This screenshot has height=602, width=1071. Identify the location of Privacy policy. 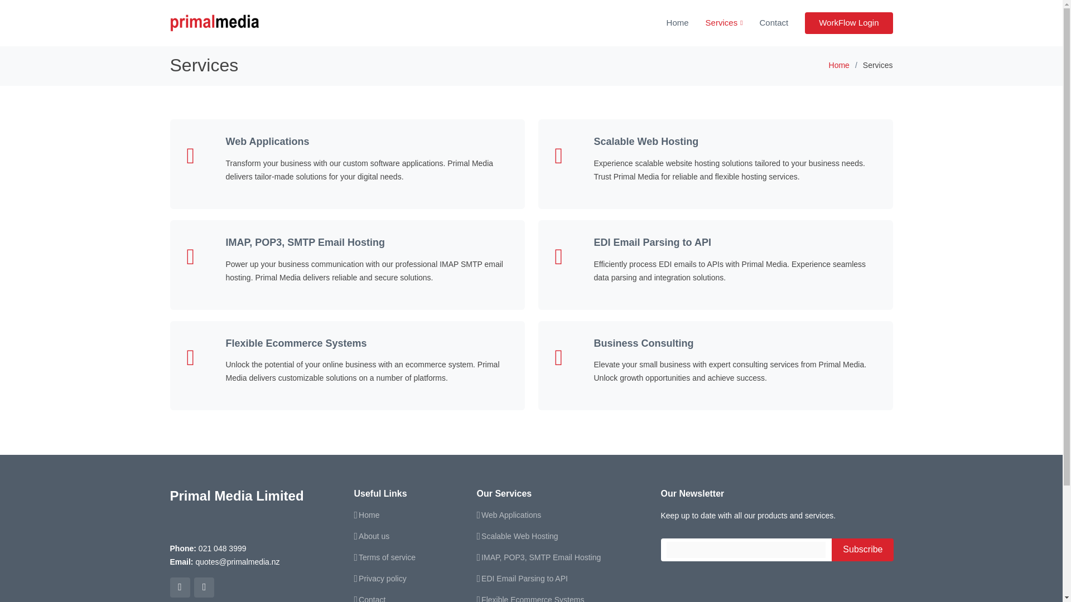
(383, 579).